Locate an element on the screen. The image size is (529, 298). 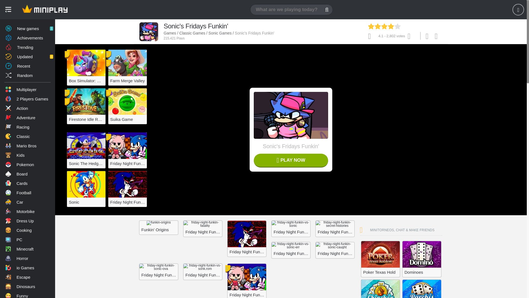
Racing Games is located at coordinates (28, 28).